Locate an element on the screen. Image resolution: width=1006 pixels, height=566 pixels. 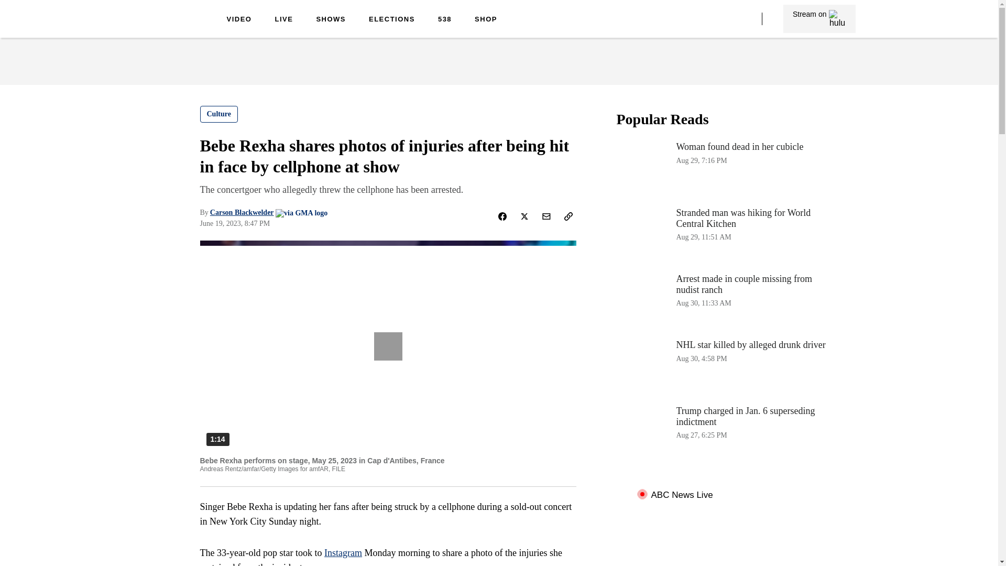
Instagram is located at coordinates (819, 19).